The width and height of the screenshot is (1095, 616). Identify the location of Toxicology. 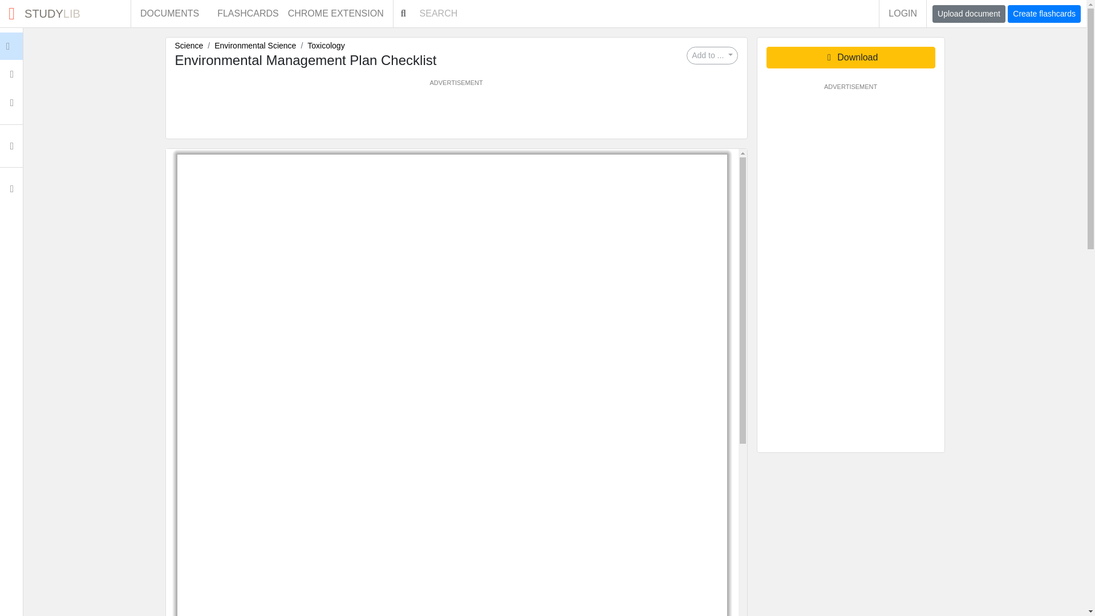
(169, 14).